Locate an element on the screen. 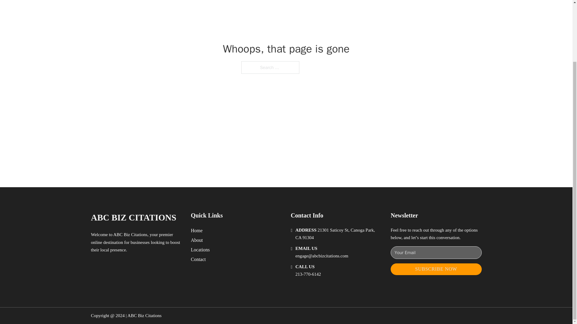 This screenshot has width=577, height=324. Locations is located at coordinates (200, 250).